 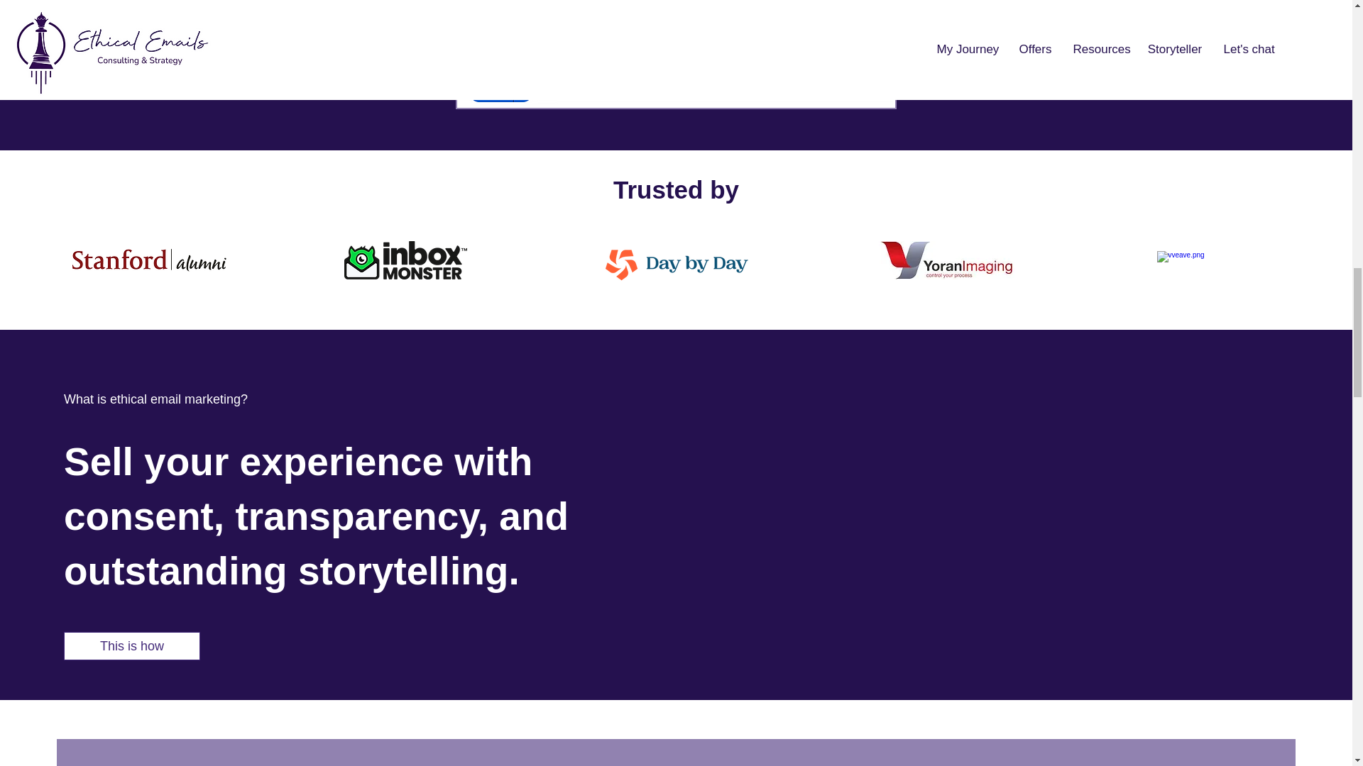 I want to click on This is how, so click(x=132, y=645).